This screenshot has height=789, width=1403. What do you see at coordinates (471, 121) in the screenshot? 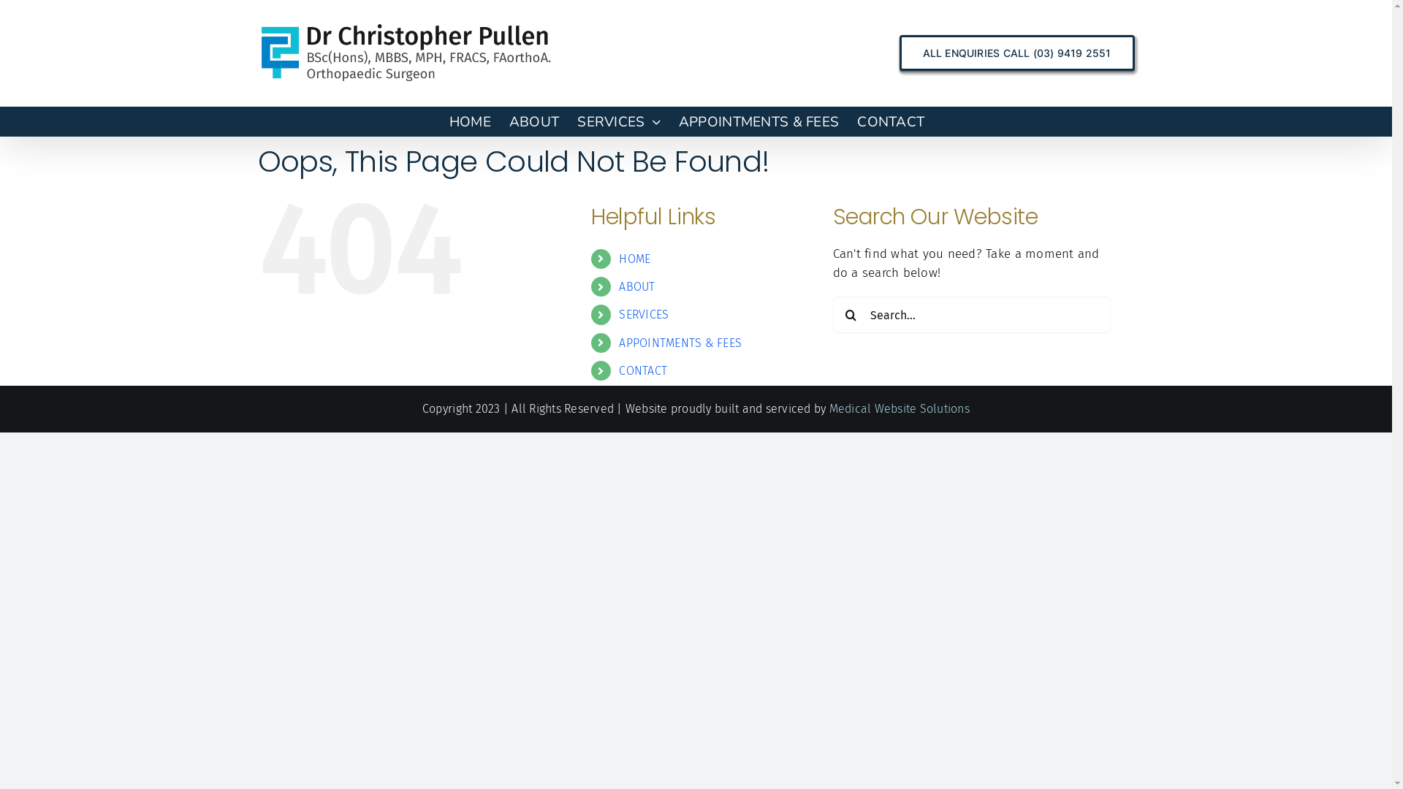
I see `HOME` at bounding box center [471, 121].